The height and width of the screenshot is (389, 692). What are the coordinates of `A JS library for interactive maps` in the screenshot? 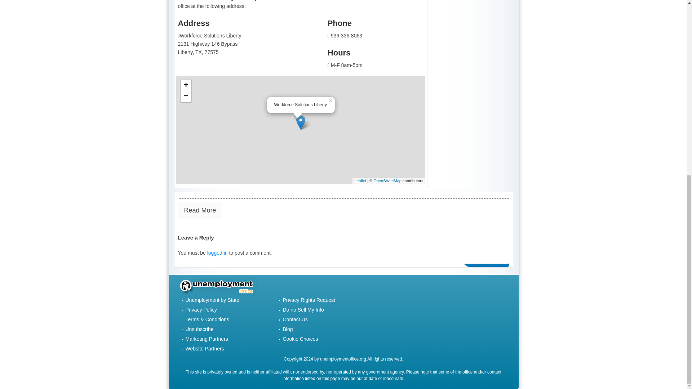 It's located at (360, 180).